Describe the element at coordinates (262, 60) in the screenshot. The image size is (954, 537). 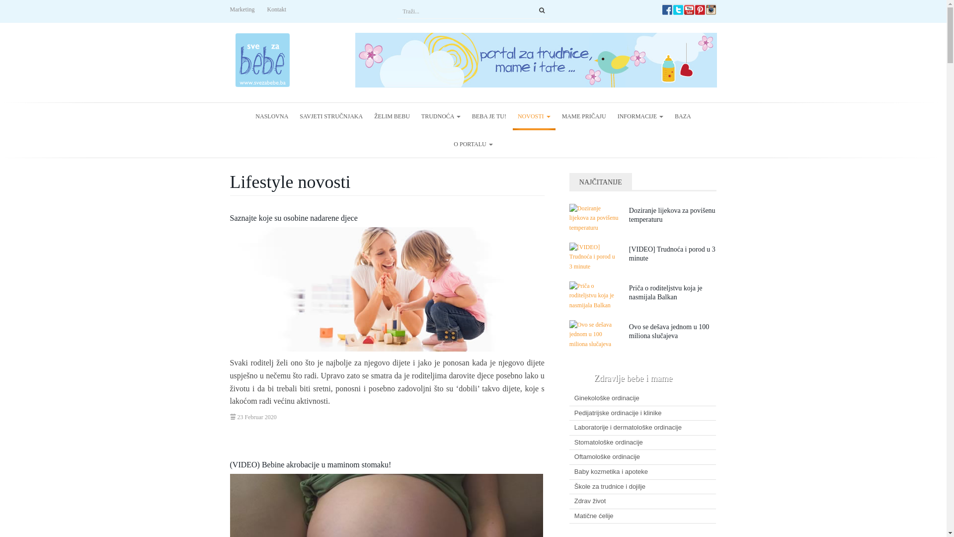
I see `svezabebe.ba | Portal za trudnice, mame, tate i djecu` at that location.